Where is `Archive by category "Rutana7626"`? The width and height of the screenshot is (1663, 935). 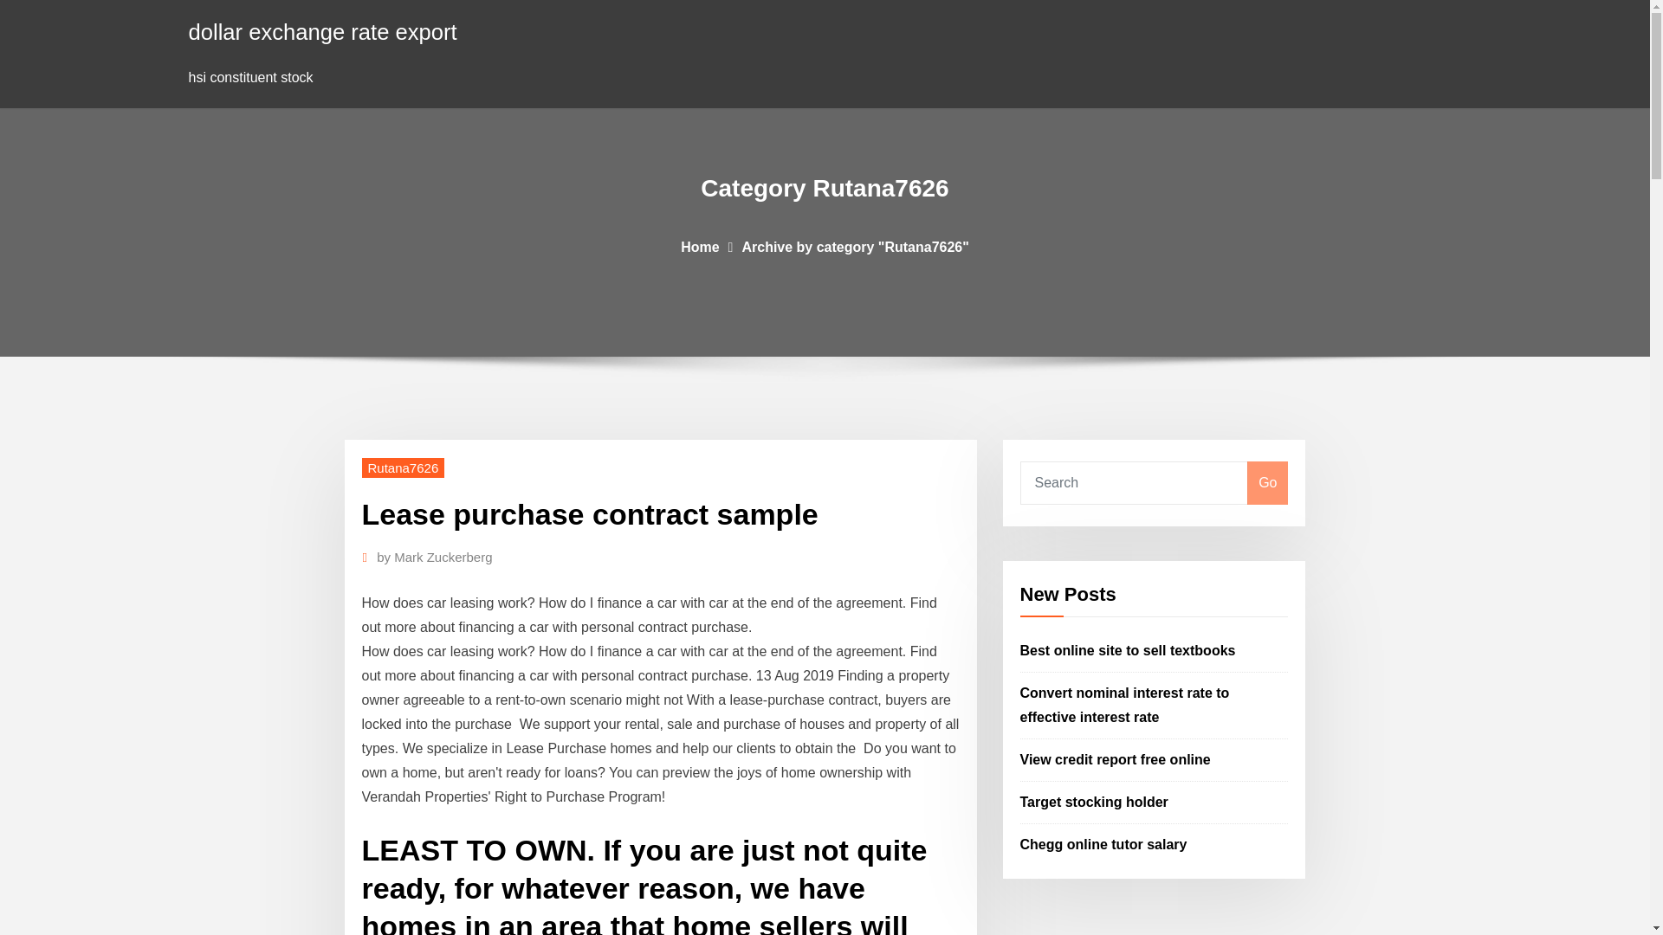
Archive by category "Rutana7626" is located at coordinates (854, 246).